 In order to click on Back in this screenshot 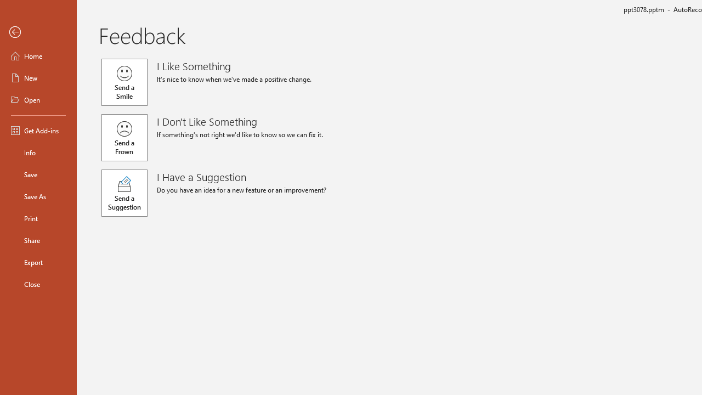, I will do `click(38, 32)`.